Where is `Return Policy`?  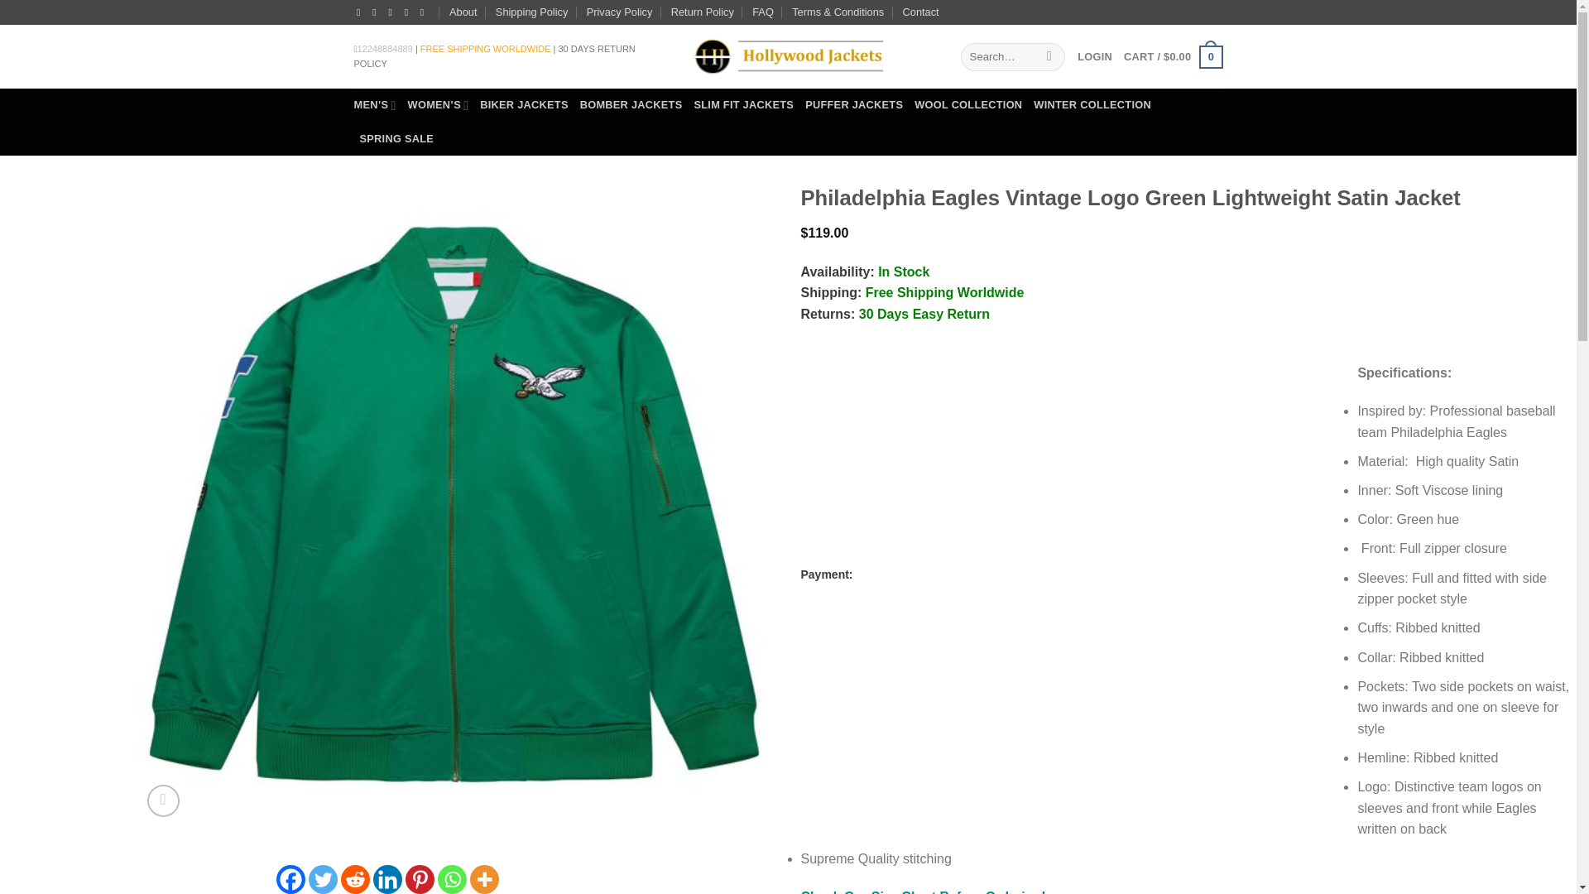 Return Policy is located at coordinates (702, 12).